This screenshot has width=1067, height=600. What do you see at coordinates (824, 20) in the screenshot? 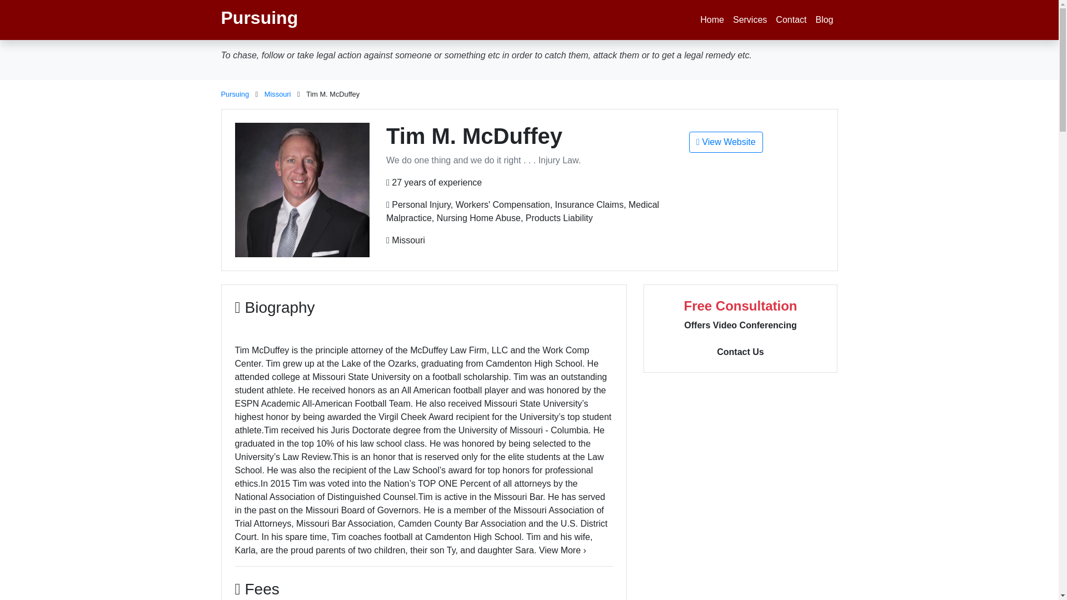
I see `Blog` at bounding box center [824, 20].